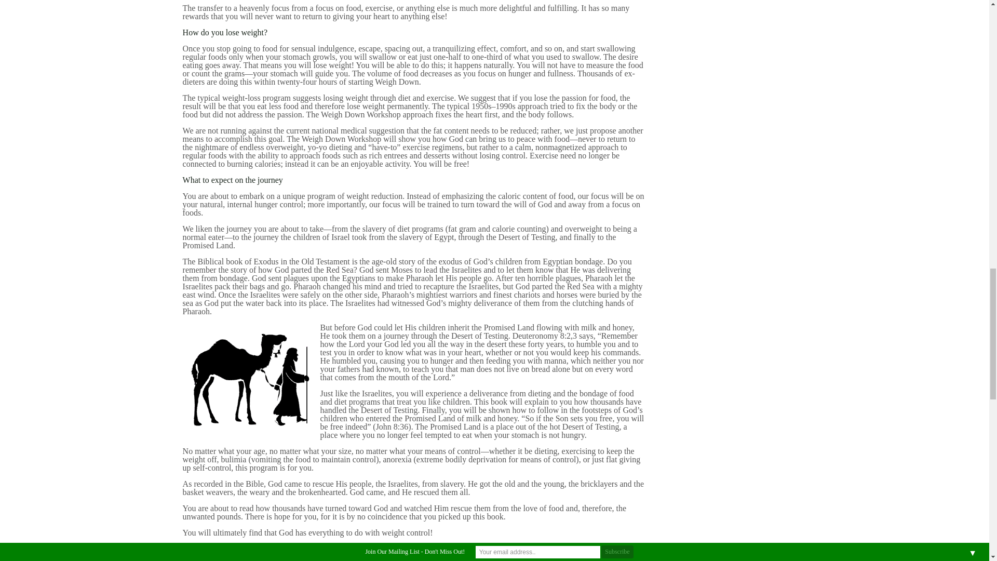  I want to click on The Weigh Down Diet Book, so click(280, 549).